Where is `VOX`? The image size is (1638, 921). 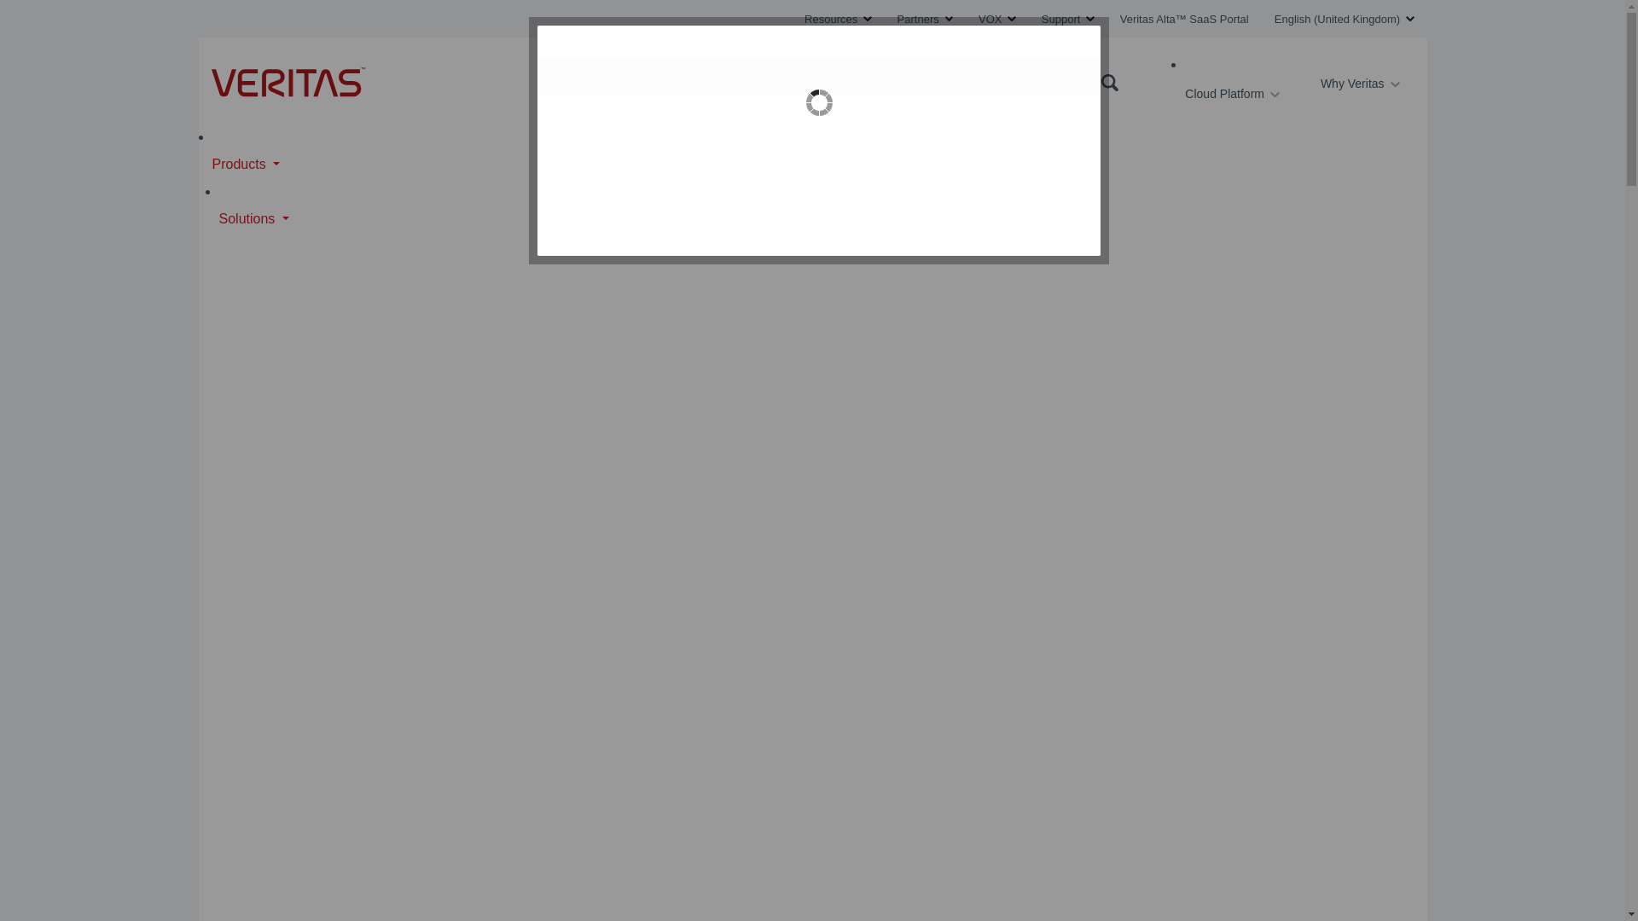
VOX is located at coordinates (996, 19).